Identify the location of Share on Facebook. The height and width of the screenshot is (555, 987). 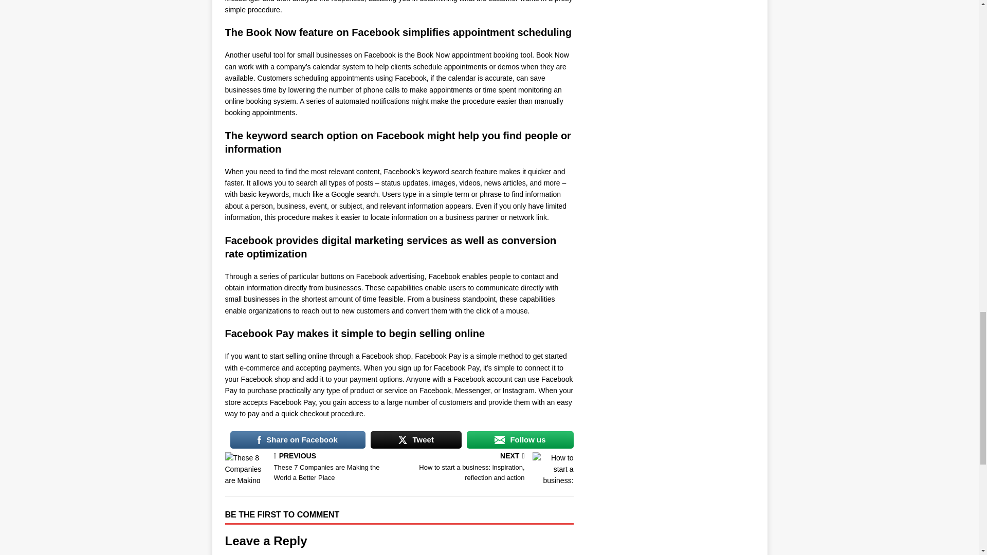
(297, 440).